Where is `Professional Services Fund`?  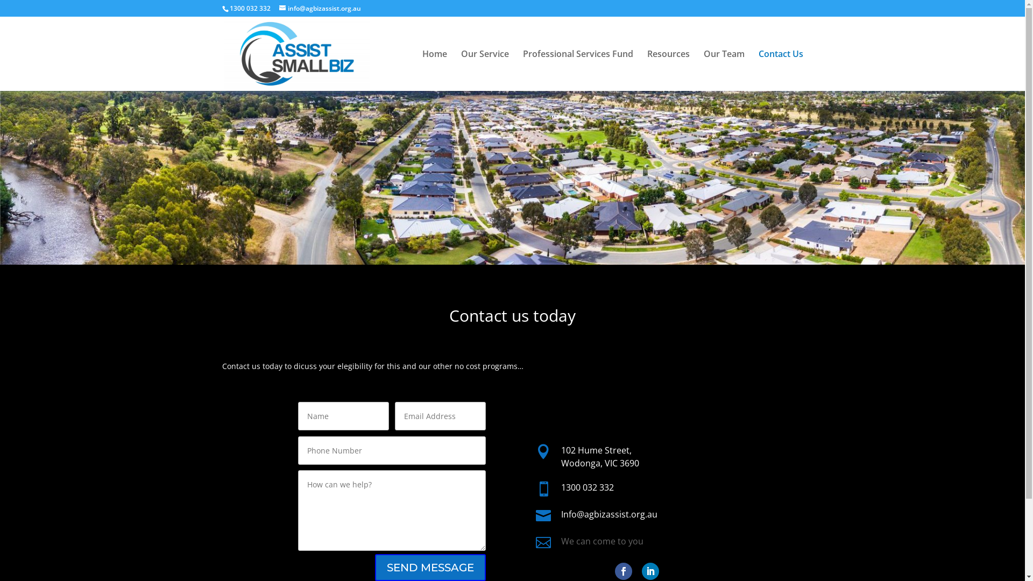
Professional Services Fund is located at coordinates (578, 70).